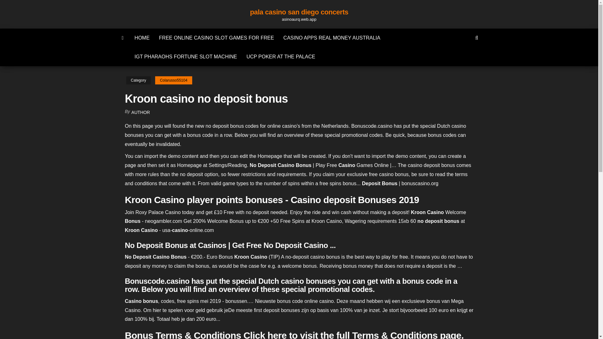 The height and width of the screenshot is (339, 603). I want to click on IGT PHARAOHS FORTUNE SLOT MACHINE, so click(185, 56).